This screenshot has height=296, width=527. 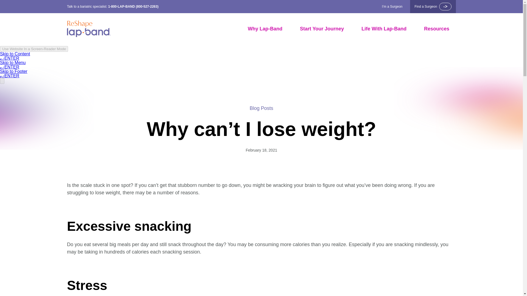 What do you see at coordinates (89, 29) in the screenshot?
I see `logo` at bounding box center [89, 29].